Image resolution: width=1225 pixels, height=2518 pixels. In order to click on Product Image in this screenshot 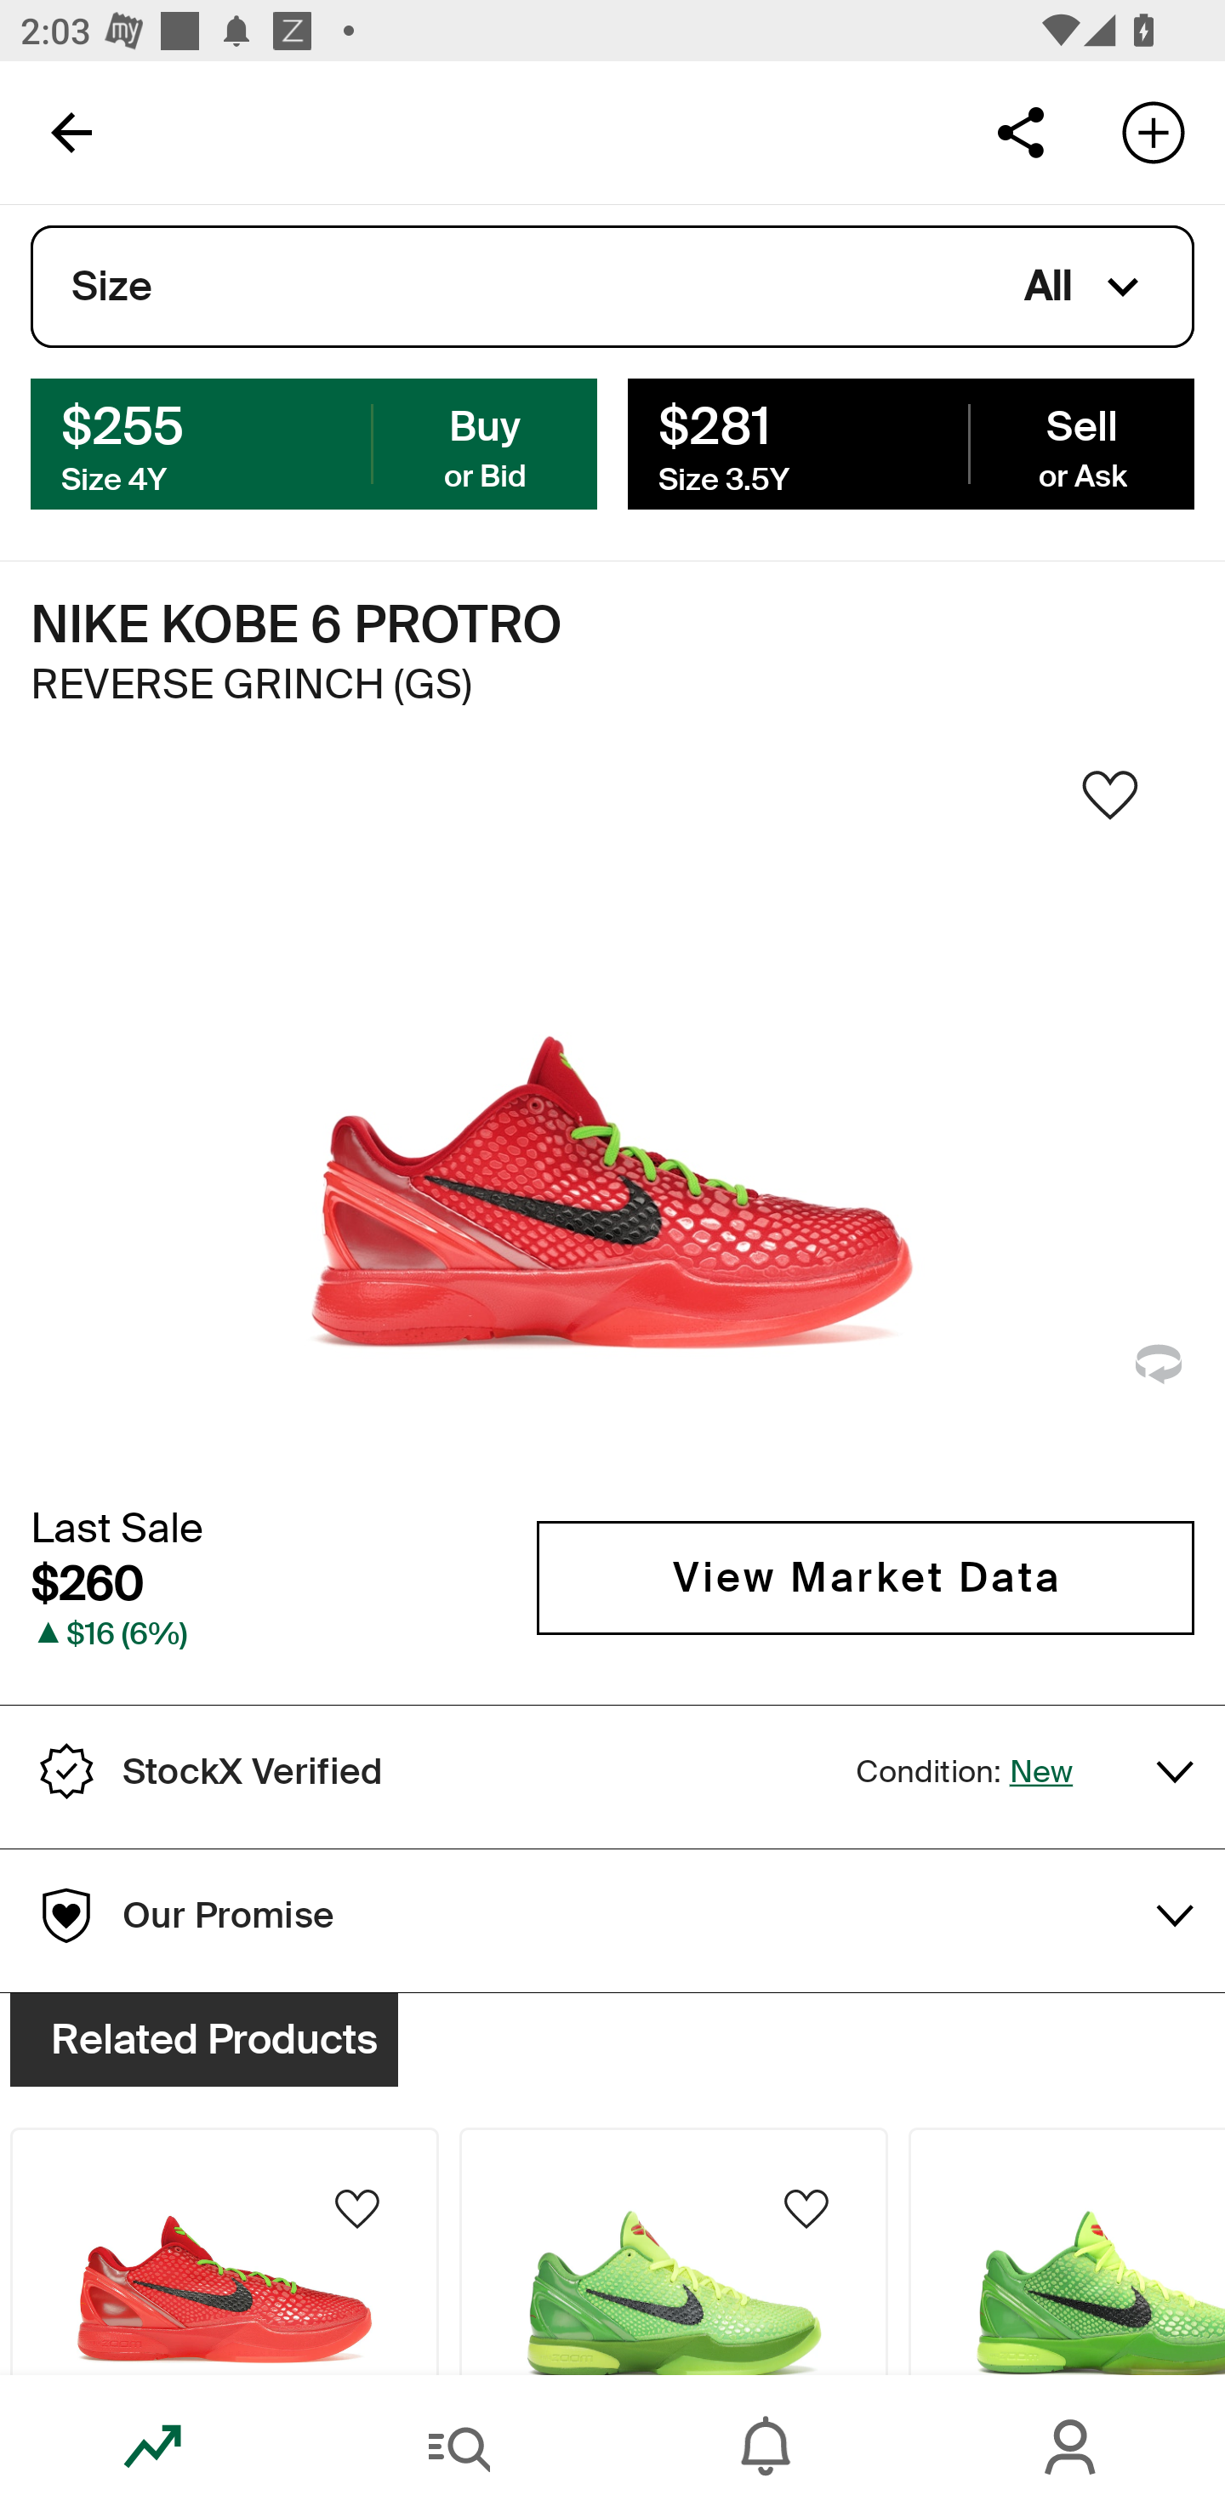, I will do `click(674, 2251)`.